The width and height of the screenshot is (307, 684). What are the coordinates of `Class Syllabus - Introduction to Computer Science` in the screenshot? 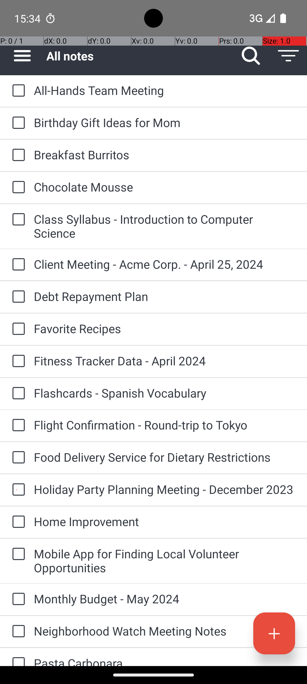 It's located at (165, 226).